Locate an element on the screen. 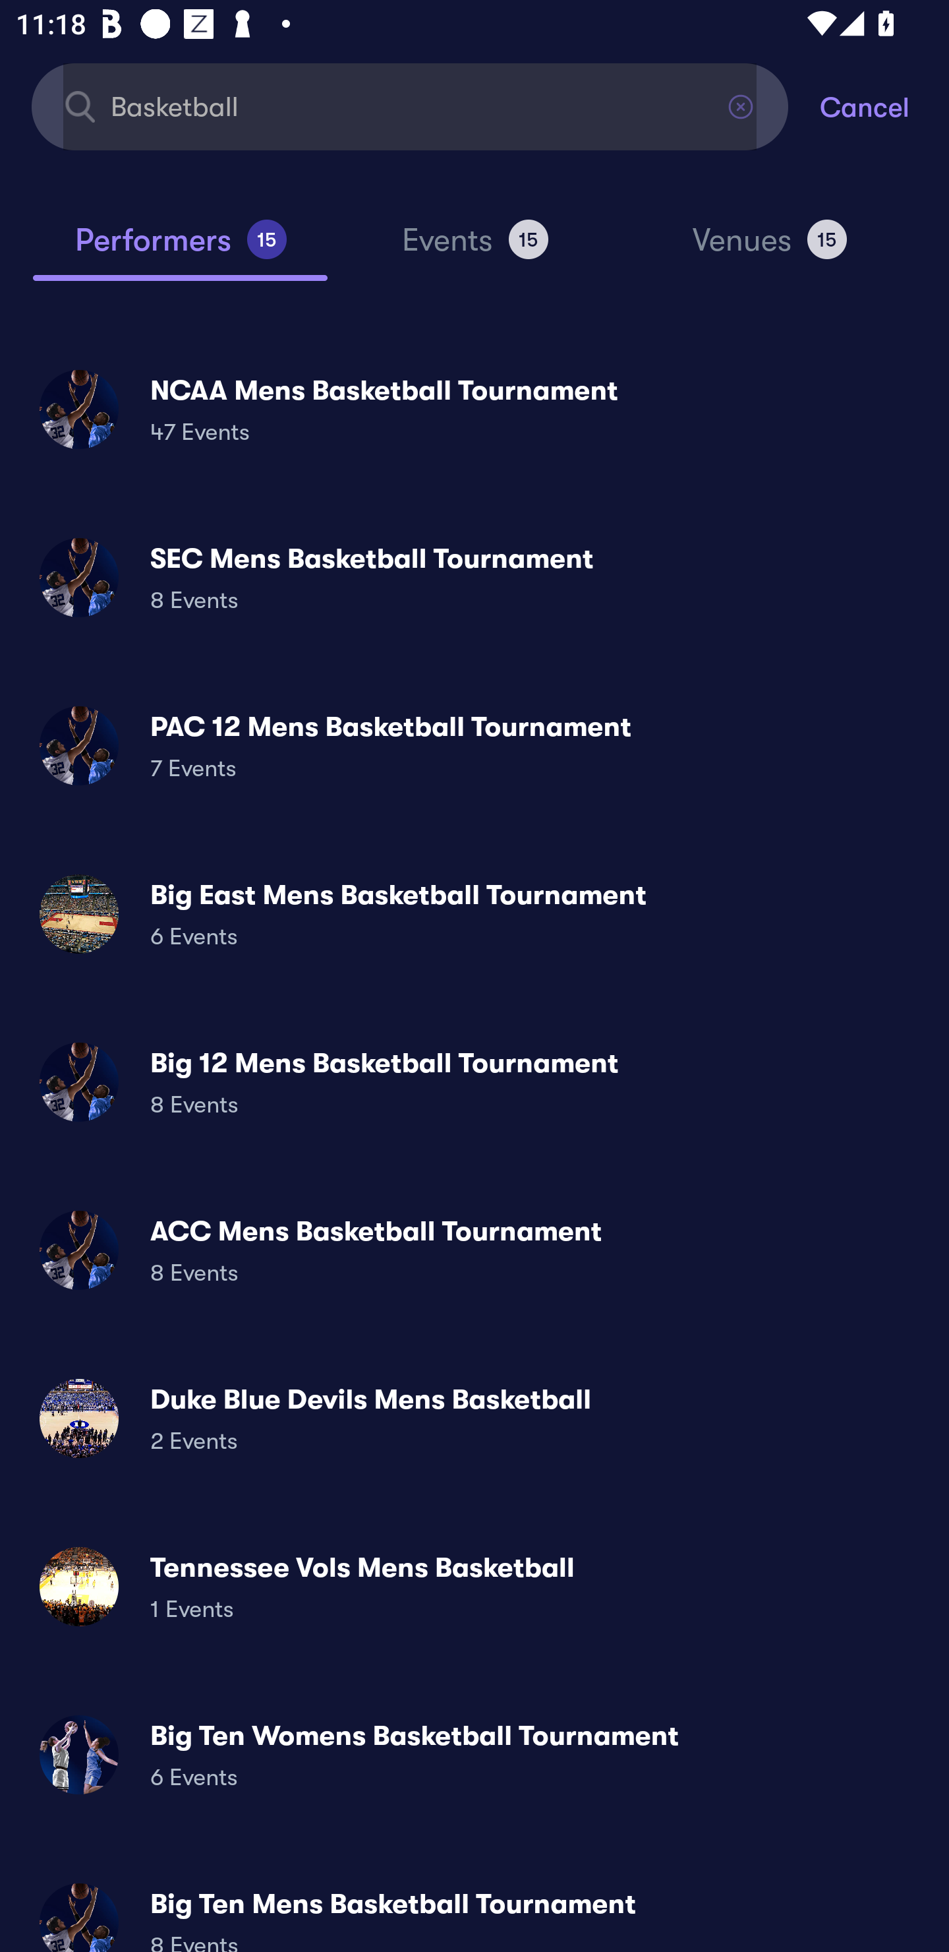 The height and width of the screenshot is (1952, 949). Venues 15 is located at coordinates (770, 249).